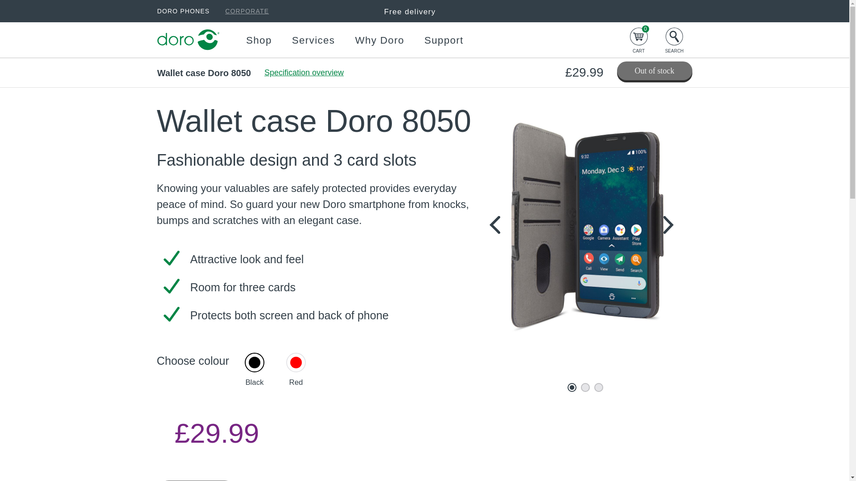 The height and width of the screenshot is (481, 856). Describe the element at coordinates (247, 11) in the screenshot. I see `CORPORATE` at that location.